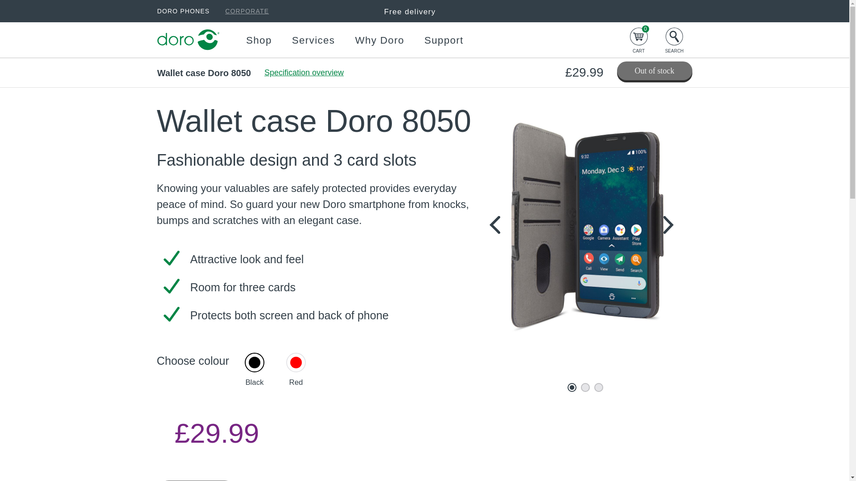 The height and width of the screenshot is (481, 856). Describe the element at coordinates (247, 11) in the screenshot. I see `CORPORATE` at that location.